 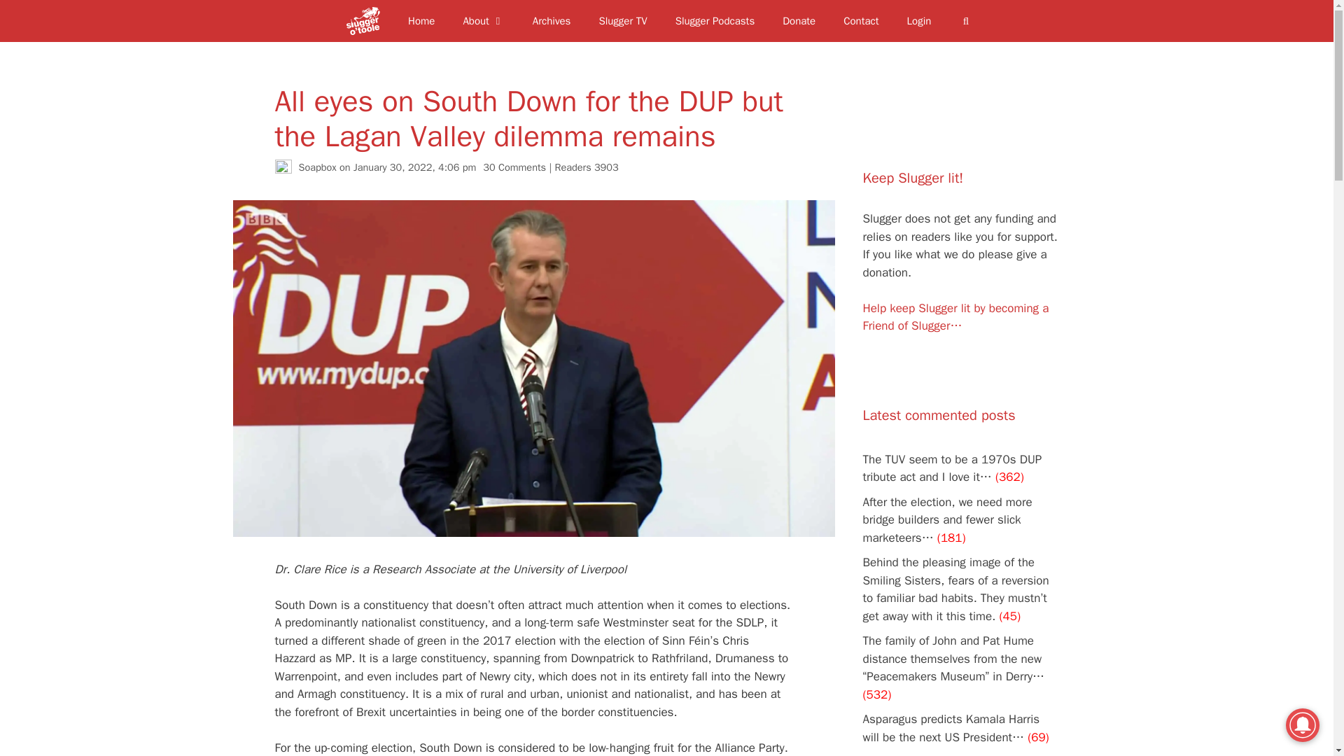 What do you see at coordinates (552, 21) in the screenshot?
I see `Archives` at bounding box center [552, 21].